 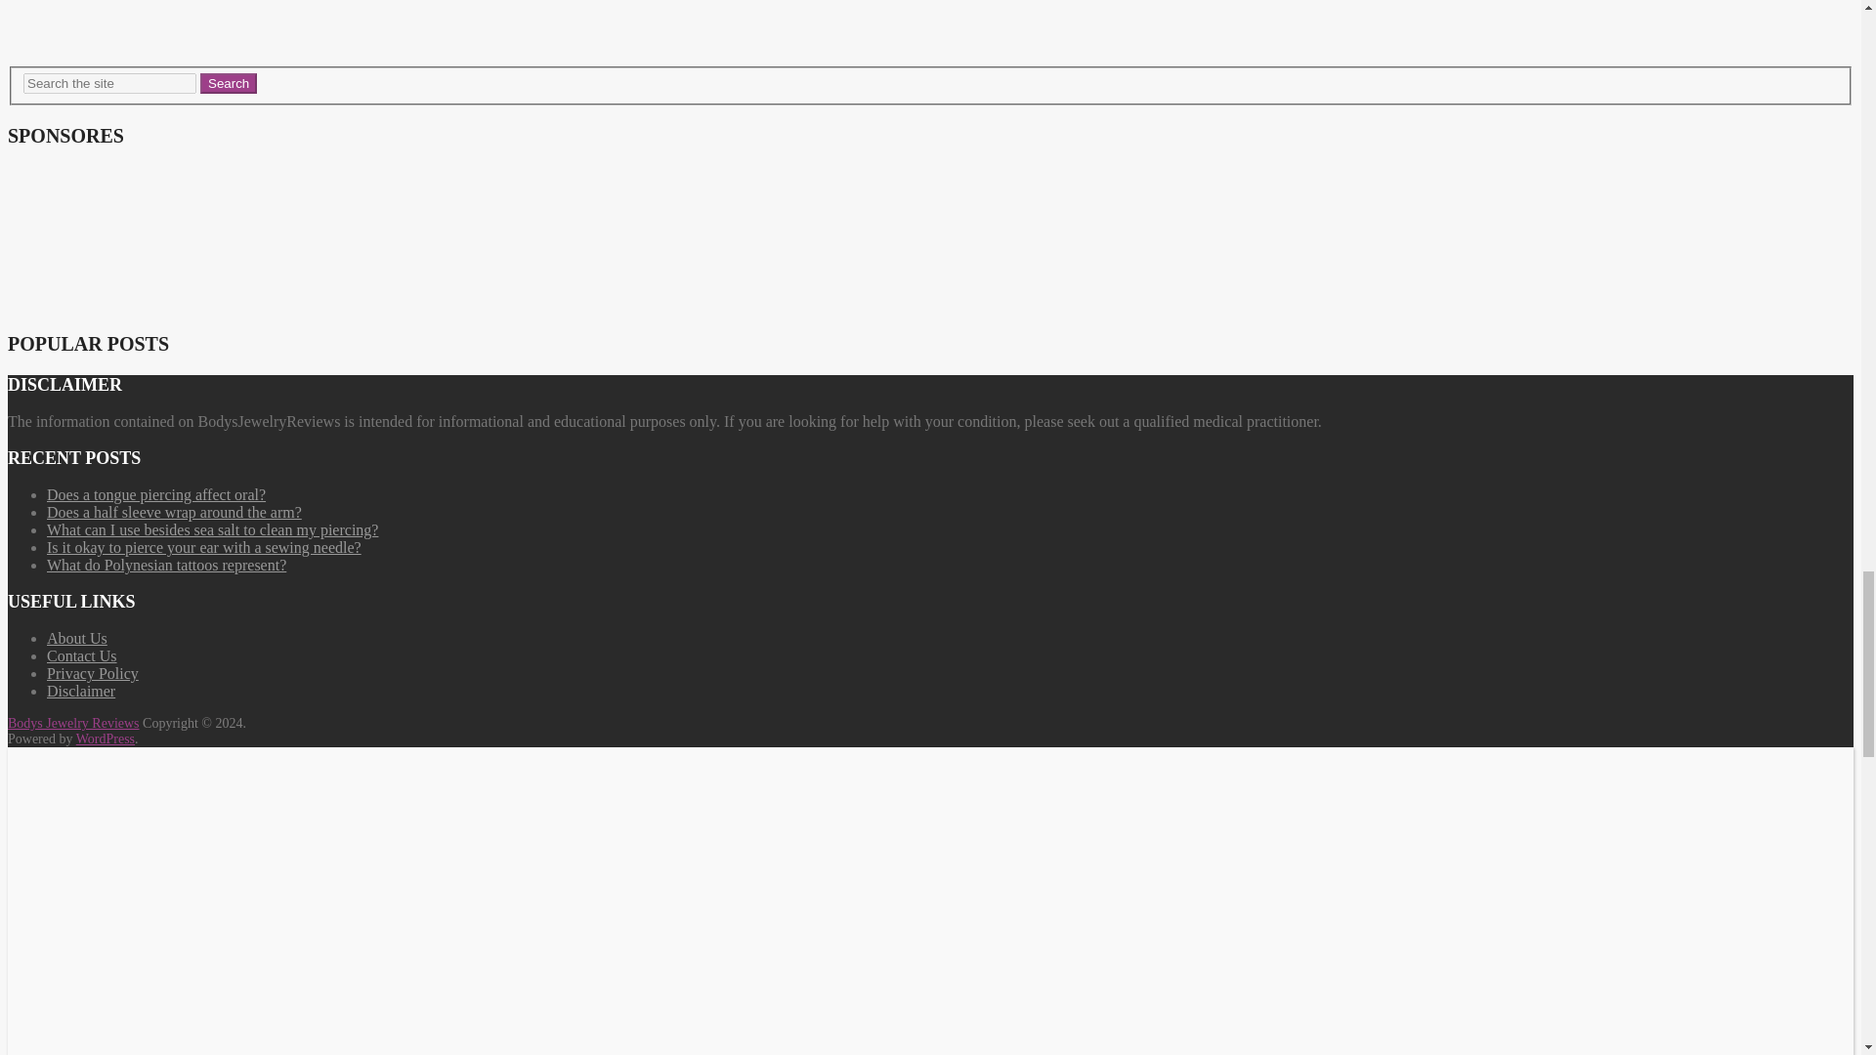 I want to click on Does a half sleeve wrap around the arm?, so click(x=174, y=512).